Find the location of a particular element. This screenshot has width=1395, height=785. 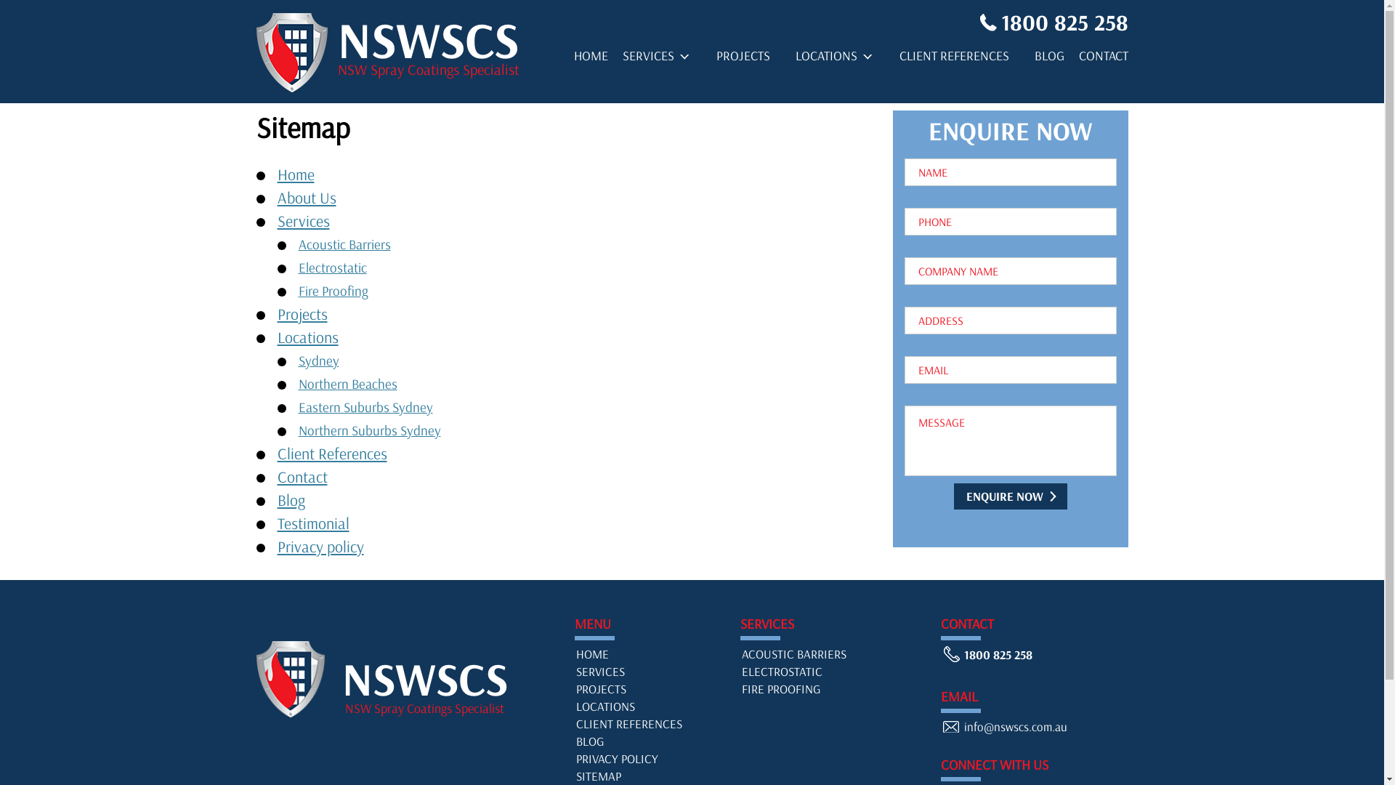

Sydney is located at coordinates (327, 361).